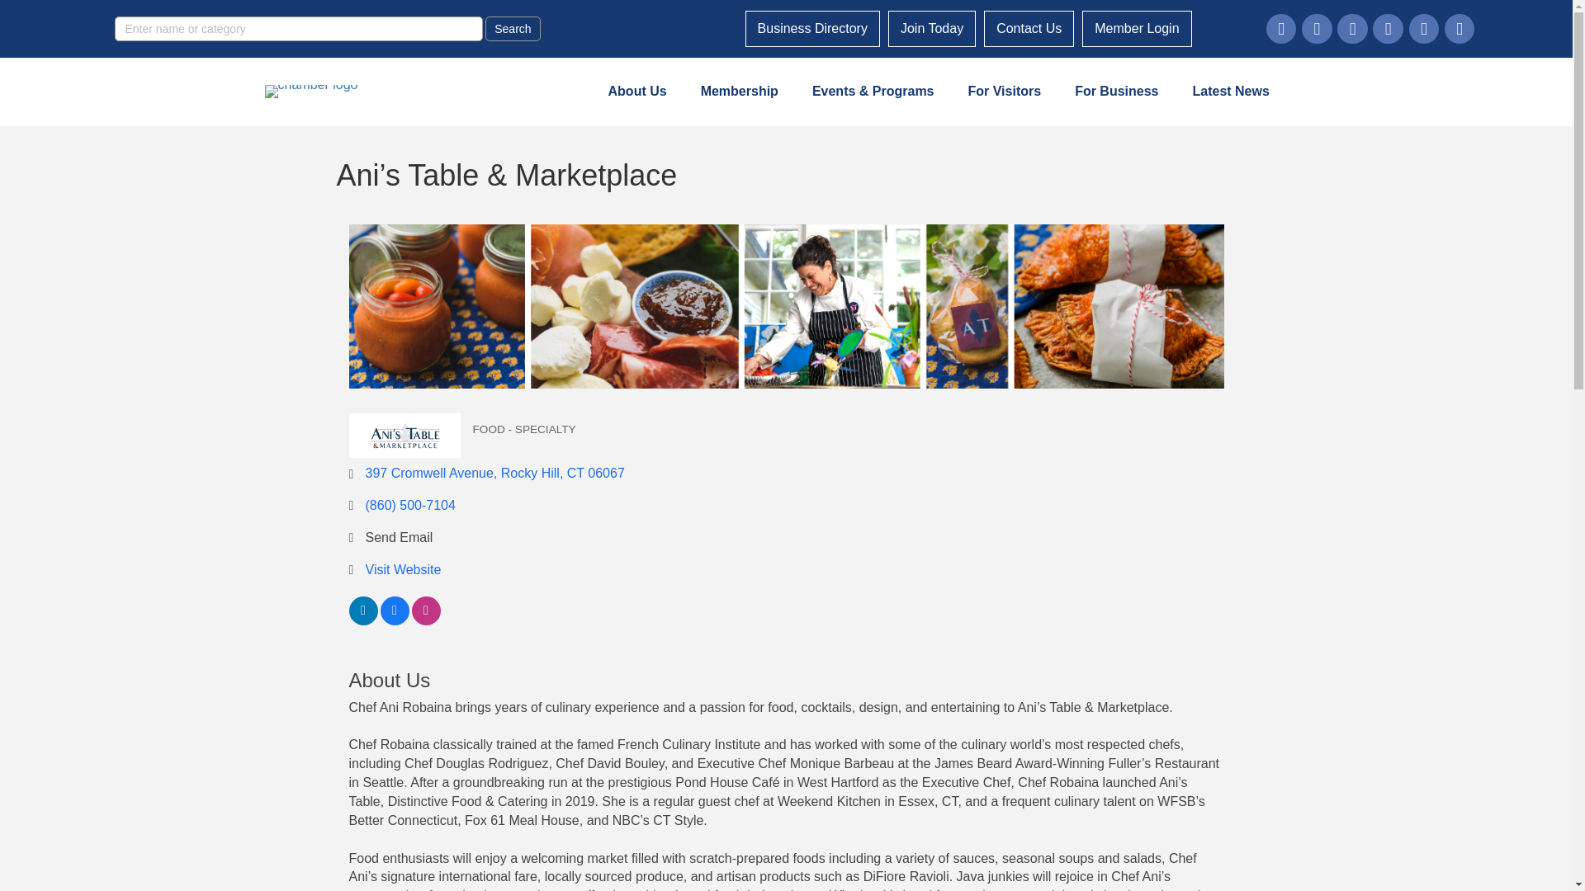 This screenshot has height=891, width=1585. I want to click on View on Facebook, so click(395, 620).